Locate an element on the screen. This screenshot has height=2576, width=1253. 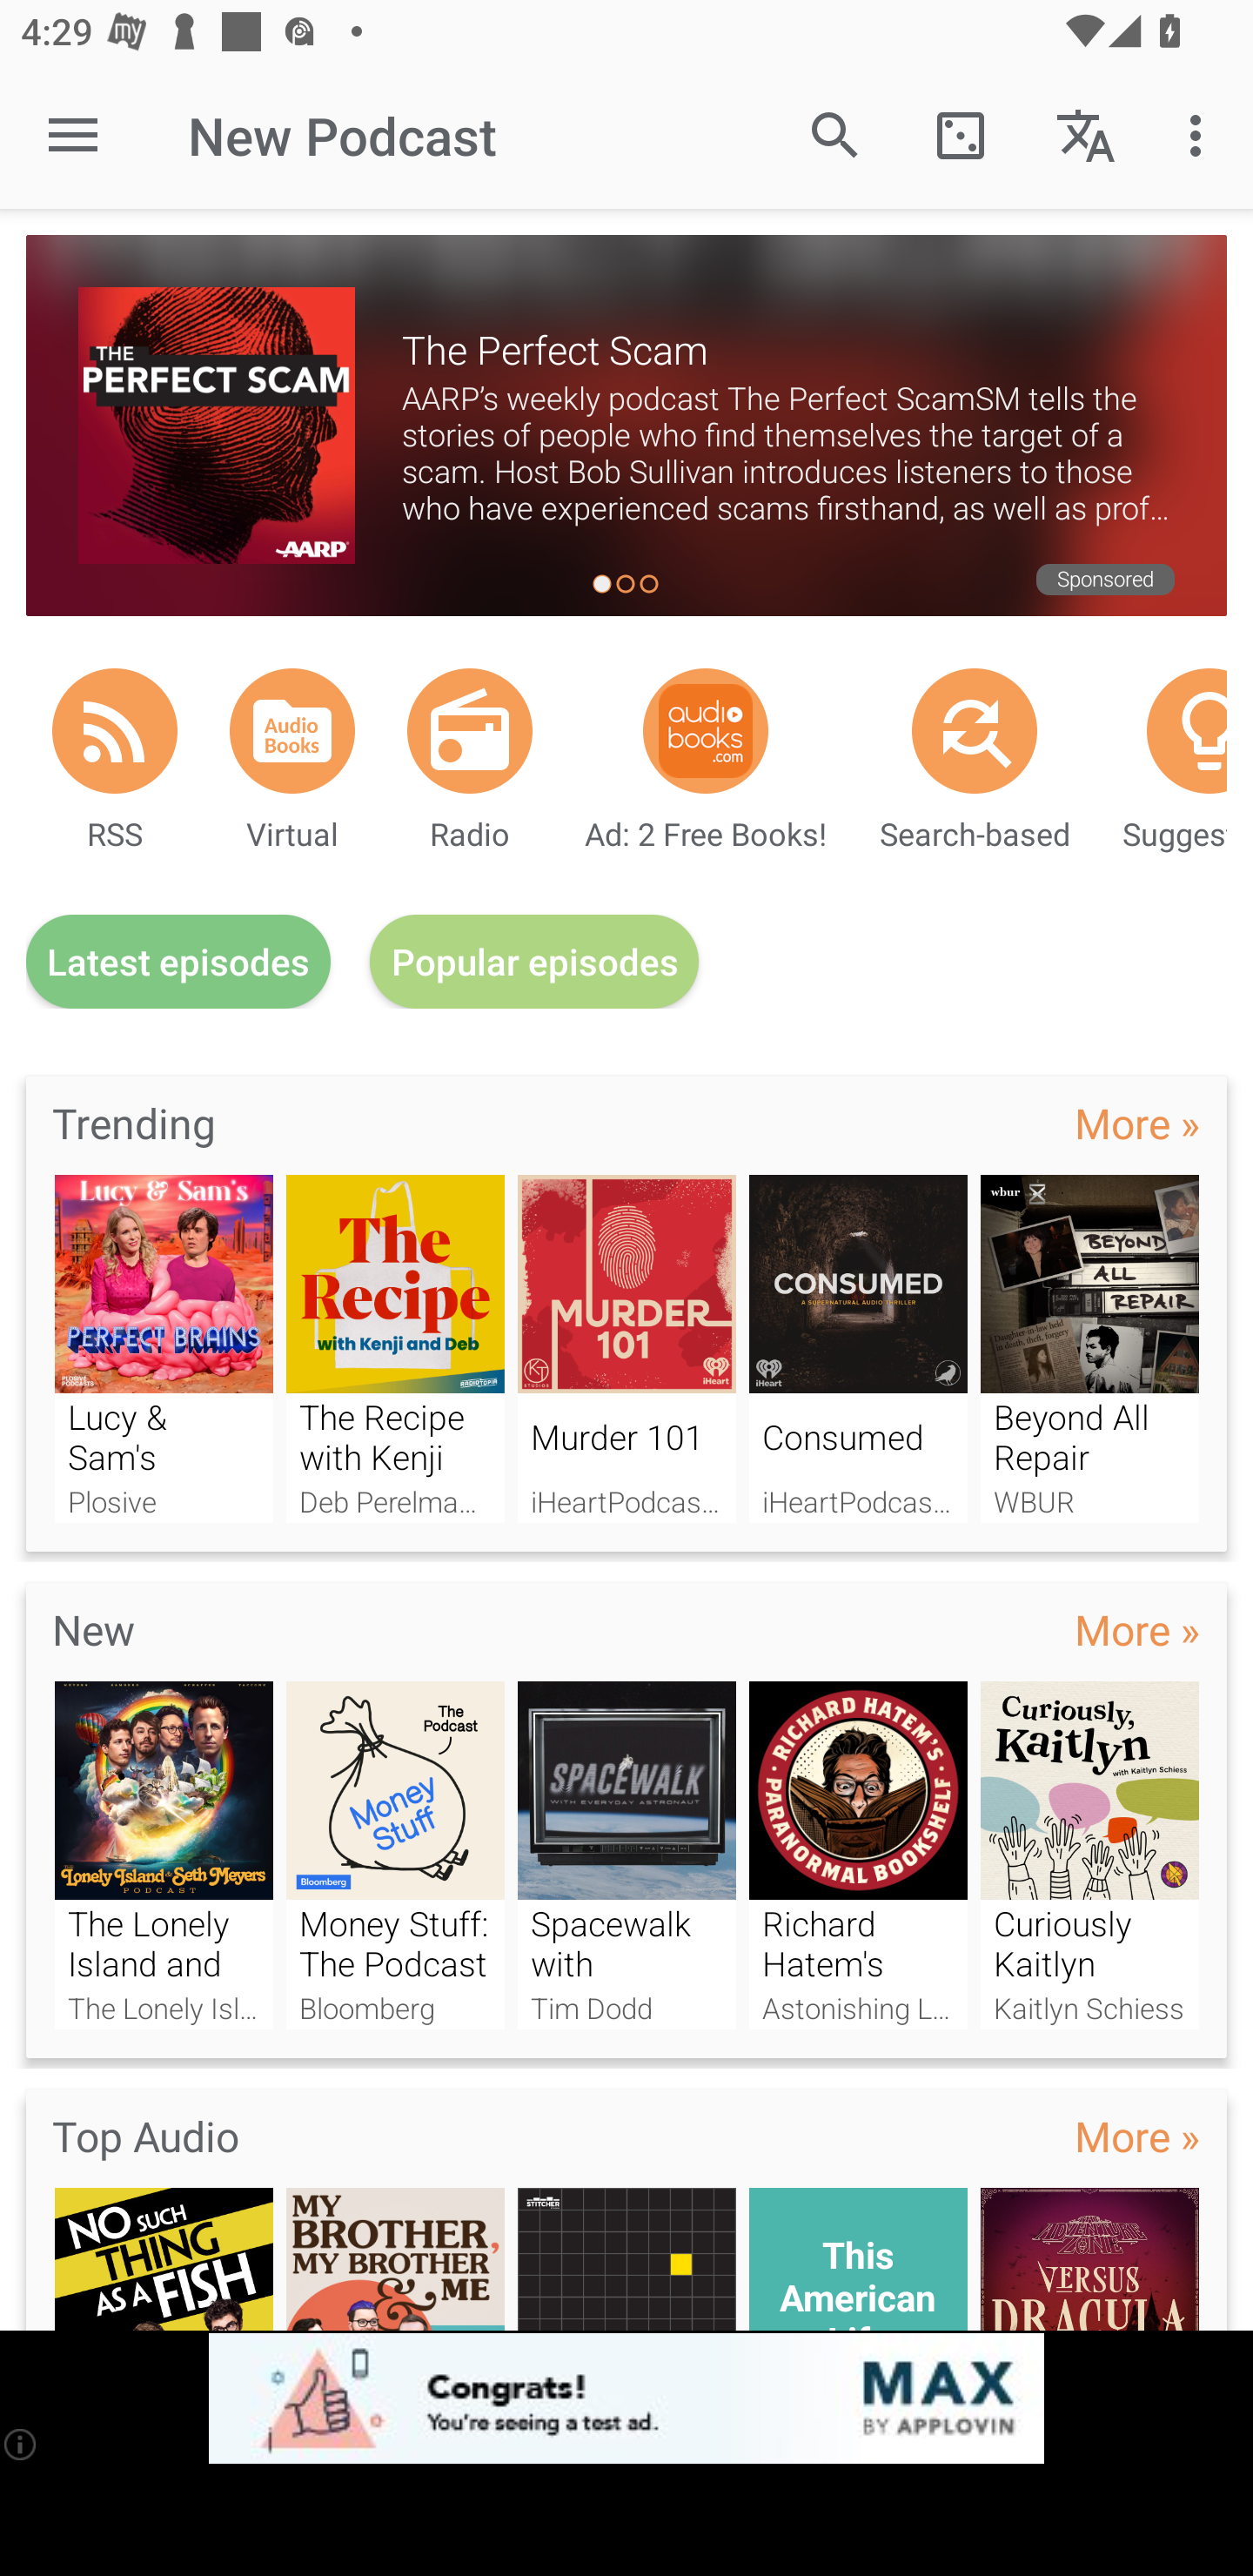
Suggestions is located at coordinates (1186, 729).